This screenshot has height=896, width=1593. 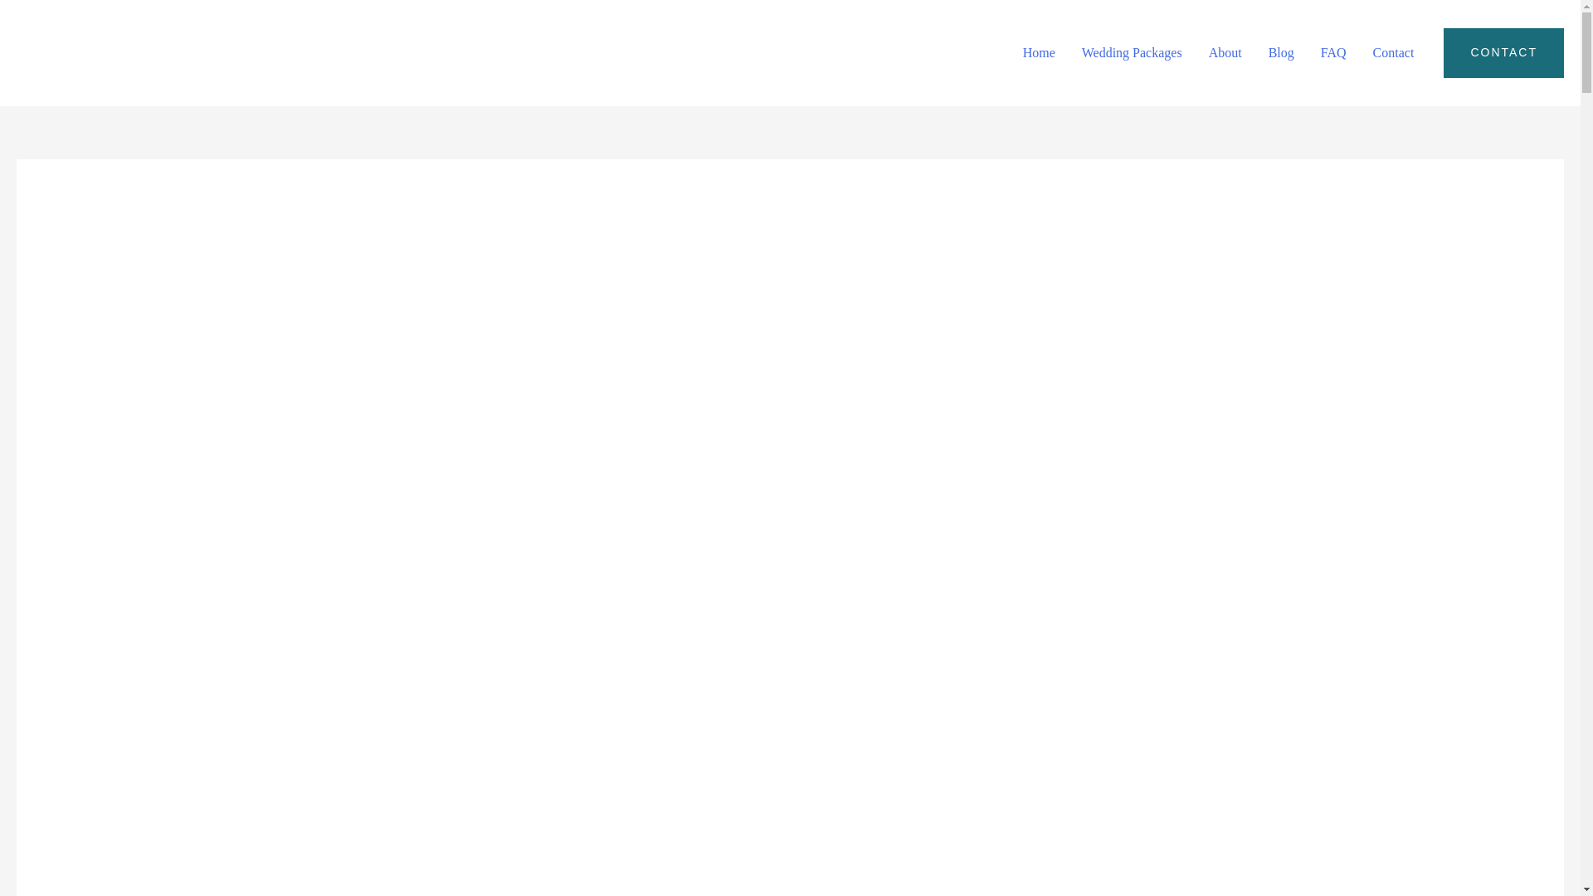 I want to click on FAQ, so click(x=1334, y=53).